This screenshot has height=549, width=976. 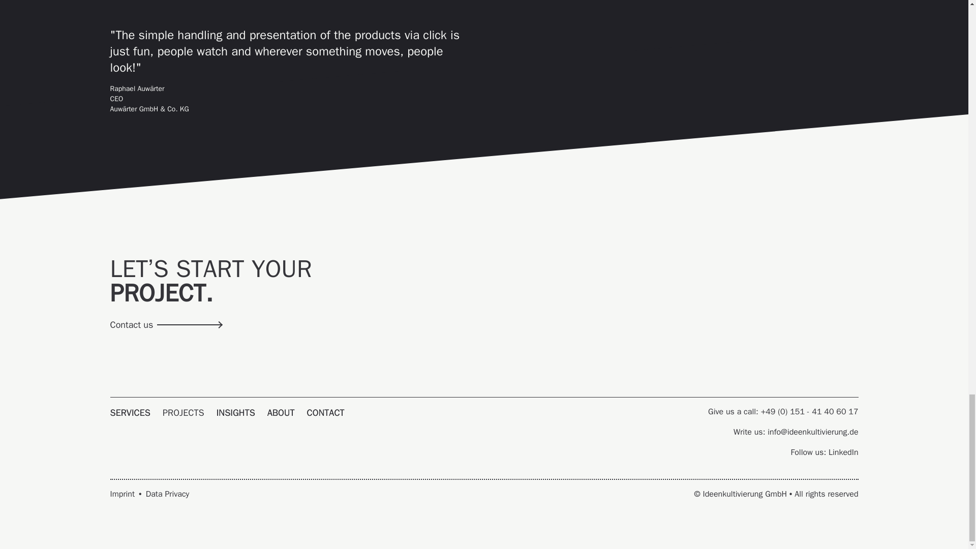 I want to click on PROJECTS, so click(x=183, y=413).